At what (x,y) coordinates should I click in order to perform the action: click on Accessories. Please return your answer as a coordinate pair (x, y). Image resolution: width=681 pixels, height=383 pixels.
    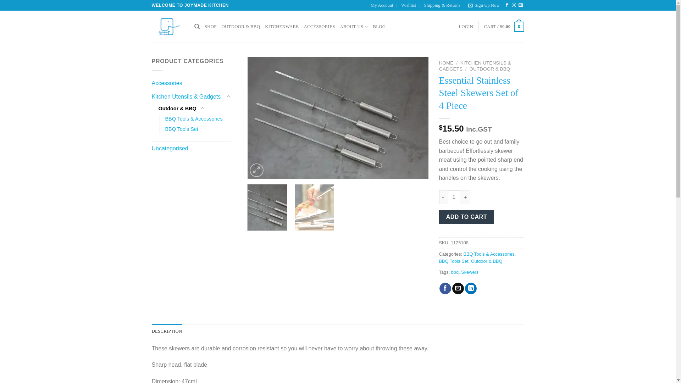
    Looking at the image, I should click on (192, 83).